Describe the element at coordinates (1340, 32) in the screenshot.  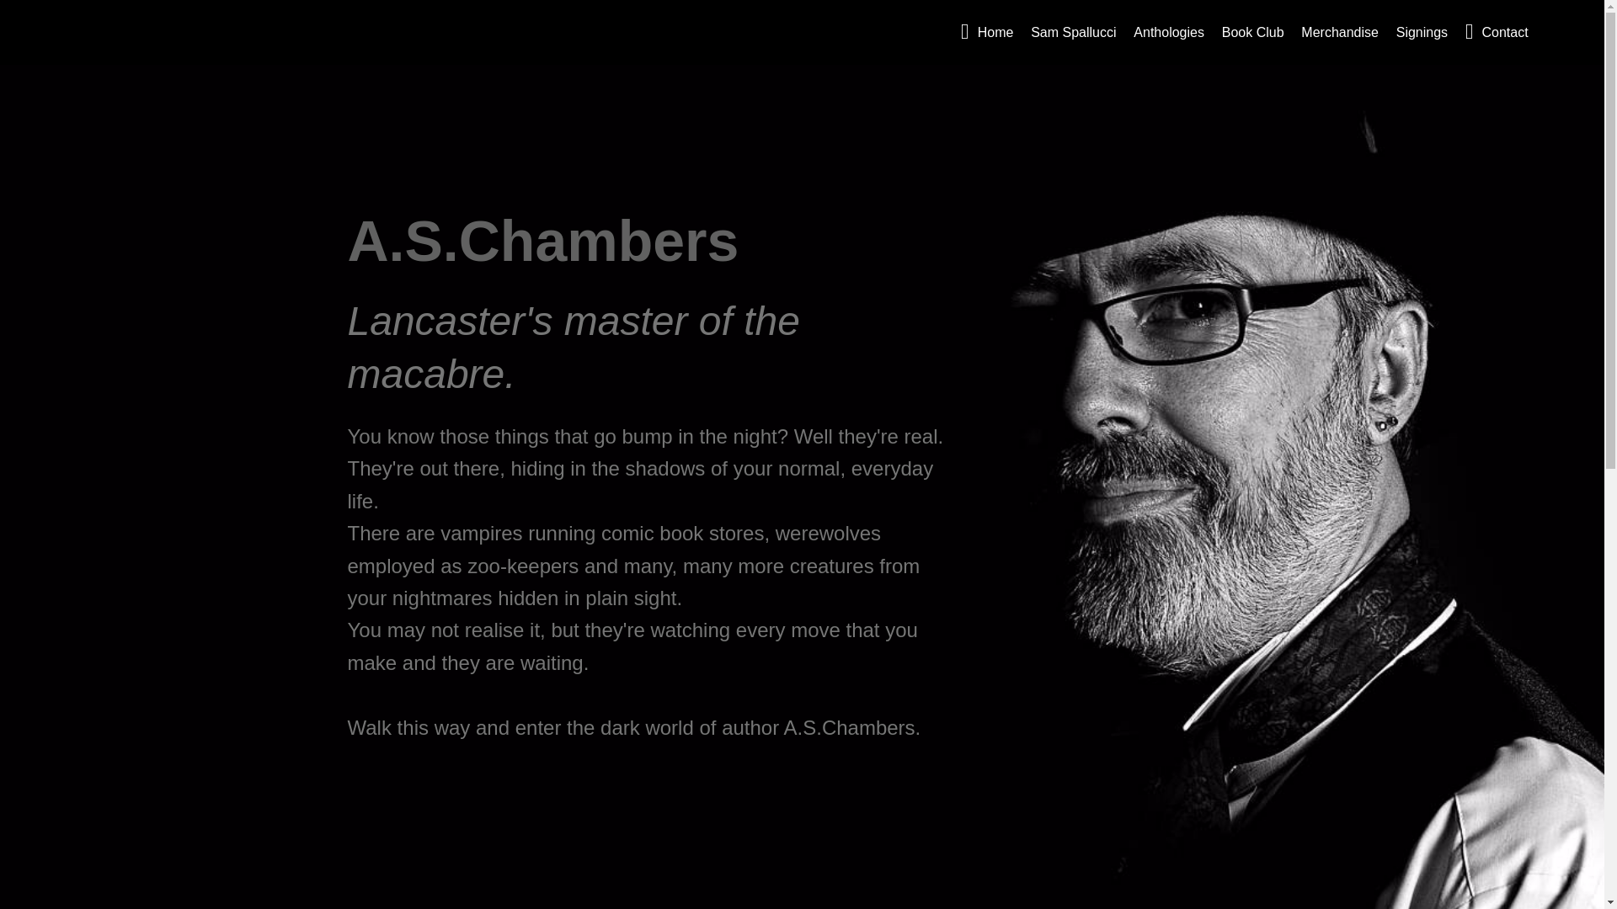
I see `Merchandise` at that location.